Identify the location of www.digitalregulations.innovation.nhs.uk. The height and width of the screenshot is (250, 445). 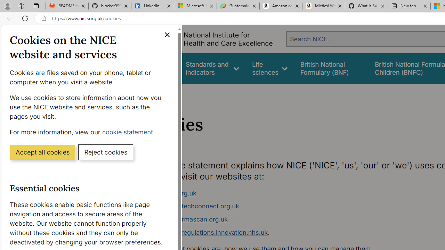
(207, 232).